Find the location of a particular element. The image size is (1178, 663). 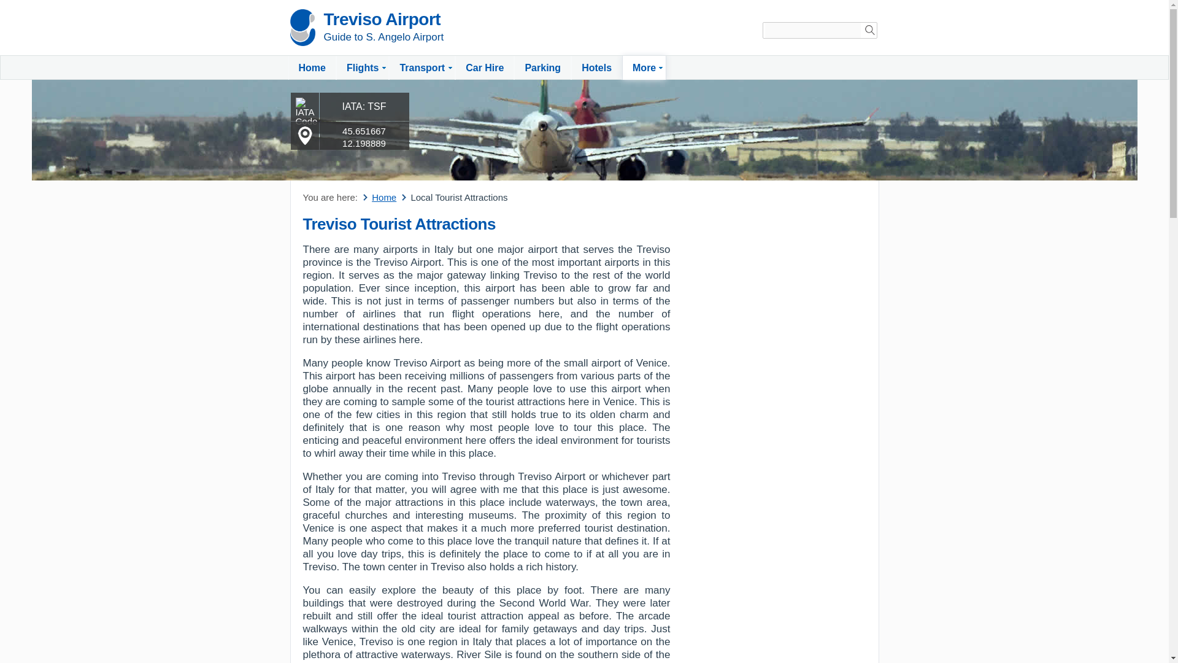

Flights is located at coordinates (362, 68).